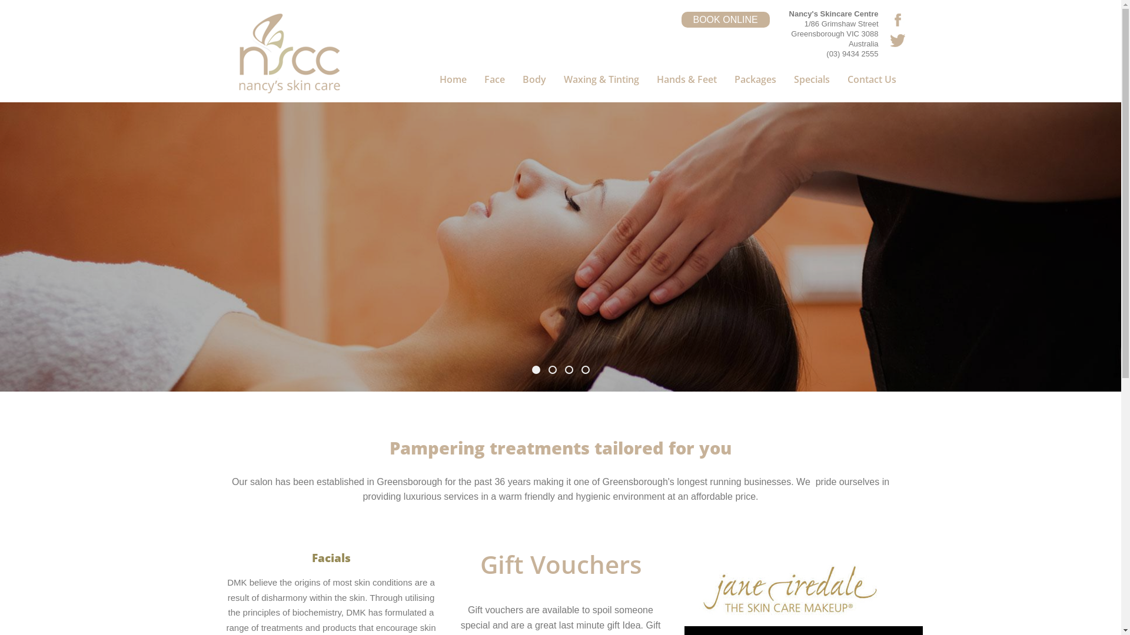 The width and height of the screenshot is (1130, 635). I want to click on 1, so click(536, 370).